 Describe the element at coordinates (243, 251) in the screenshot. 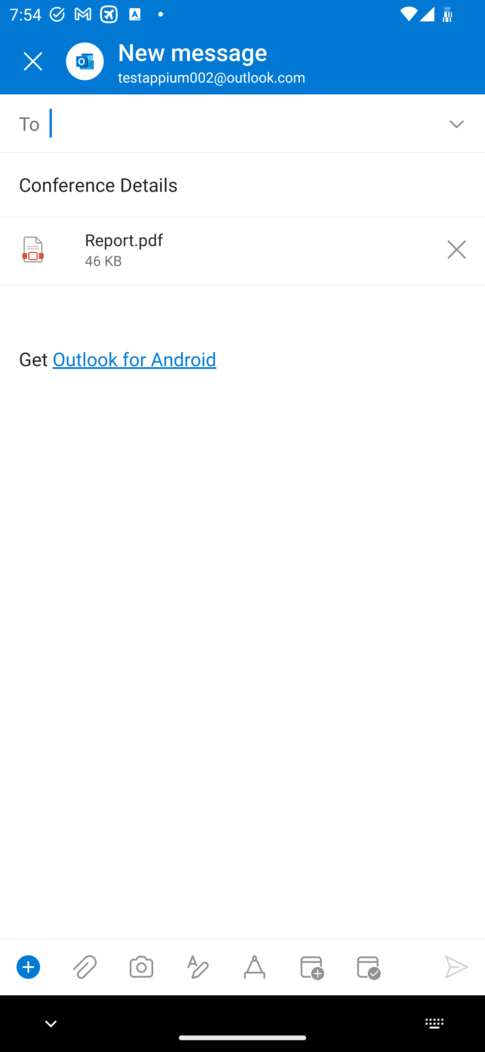

I see `Report.pdf 46 KB Remove attachment Report.pdf` at that location.